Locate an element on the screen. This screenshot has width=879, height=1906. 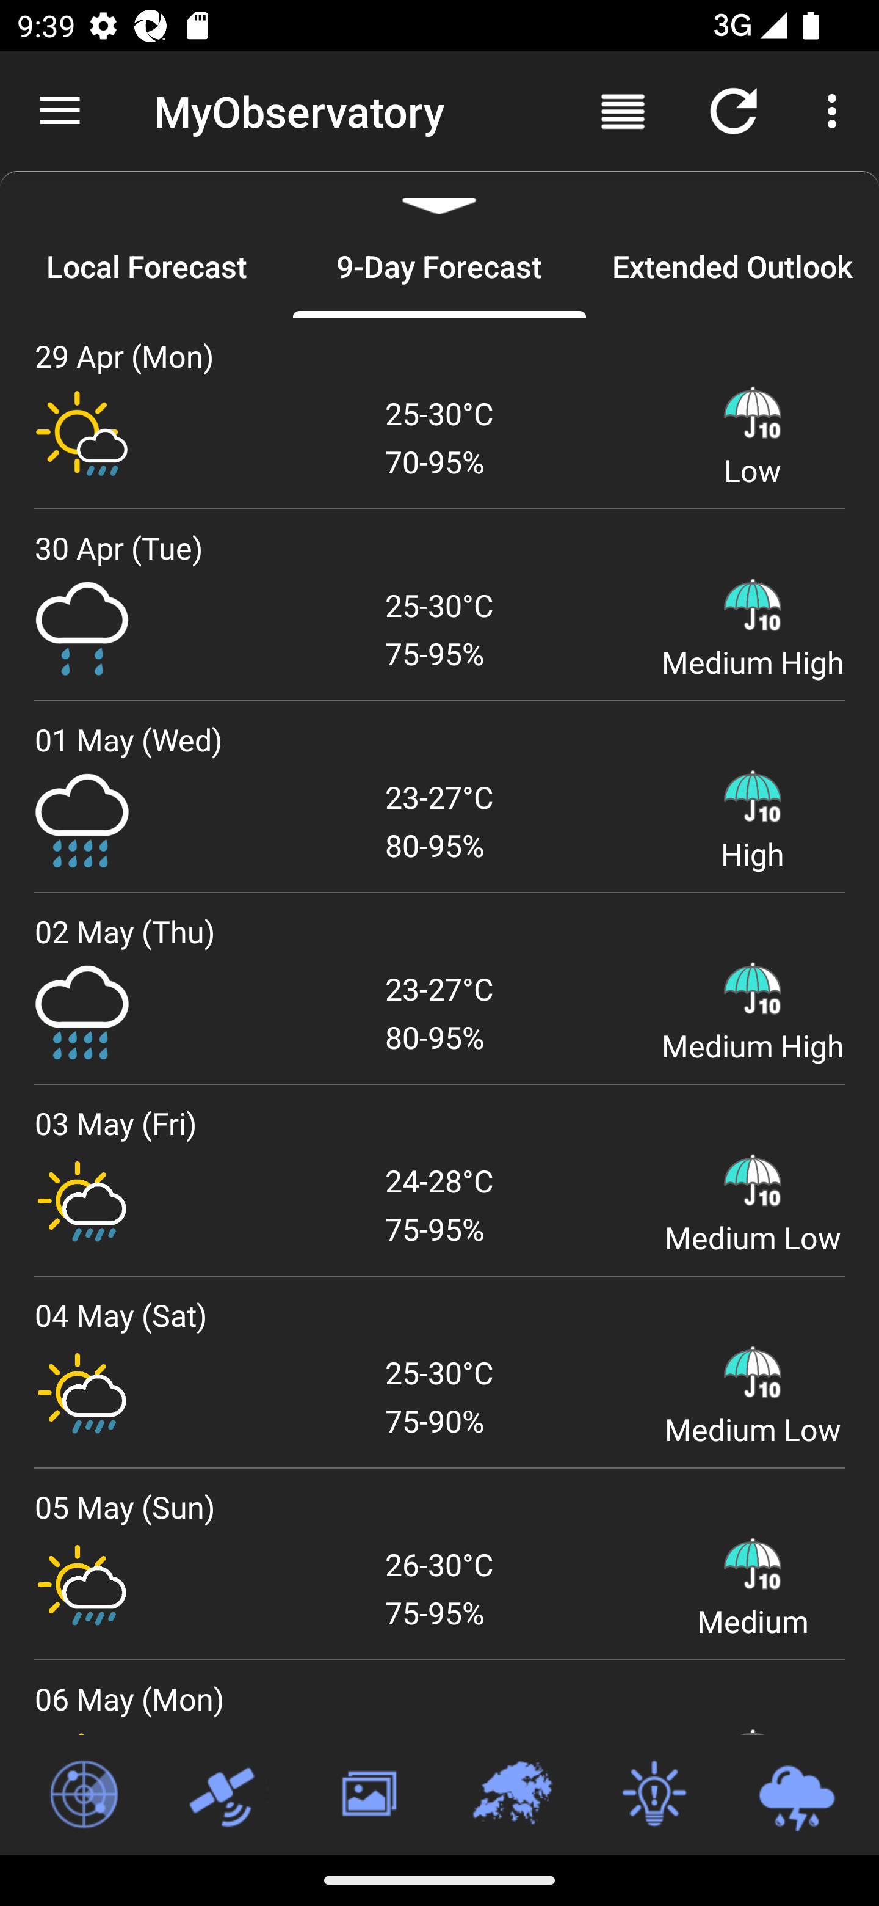
Regional Weather is located at coordinates (511, 1795).